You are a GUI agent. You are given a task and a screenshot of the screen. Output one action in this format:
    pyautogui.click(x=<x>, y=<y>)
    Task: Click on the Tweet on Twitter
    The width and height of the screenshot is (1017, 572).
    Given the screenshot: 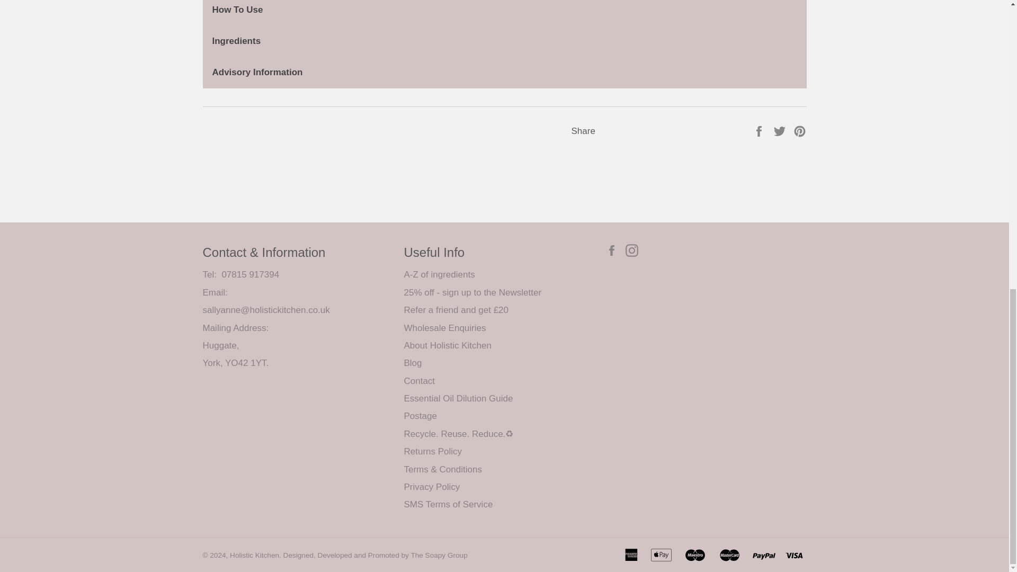 What is the action you would take?
    pyautogui.click(x=781, y=131)
    